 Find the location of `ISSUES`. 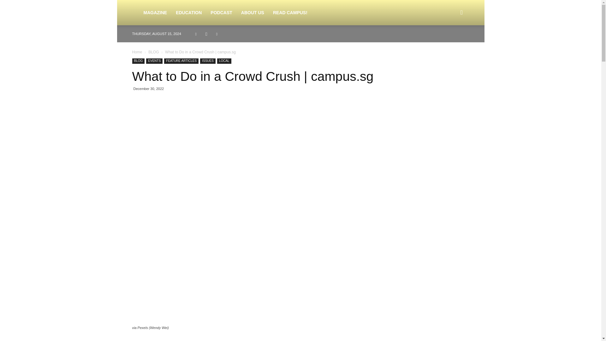

ISSUES is located at coordinates (208, 61).